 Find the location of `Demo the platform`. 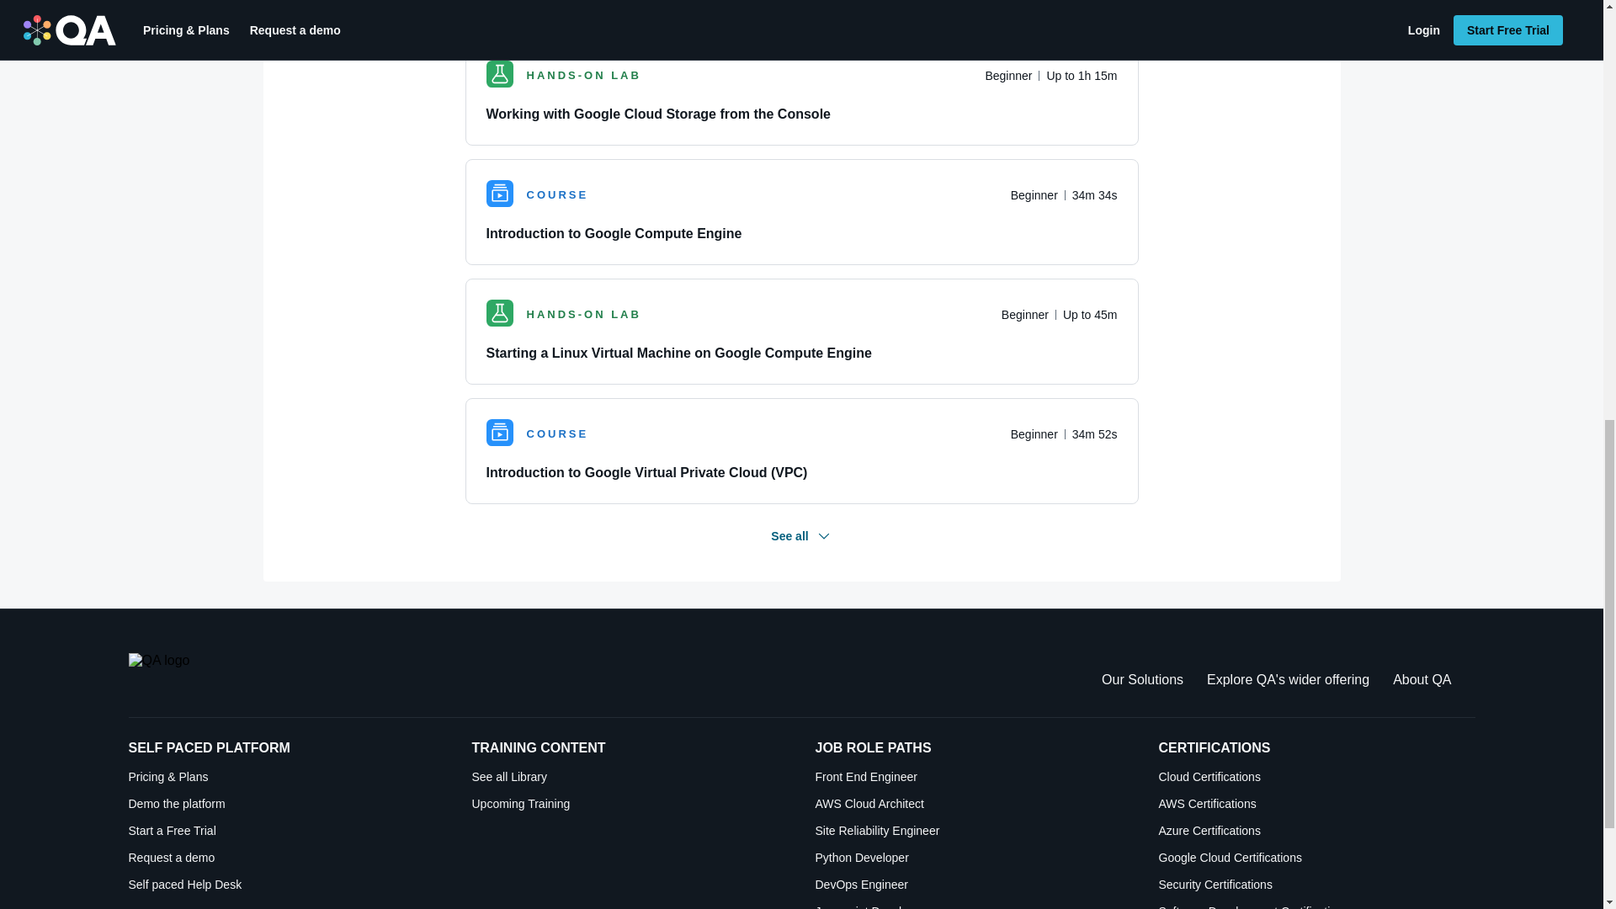

Demo the platform is located at coordinates (286, 804).